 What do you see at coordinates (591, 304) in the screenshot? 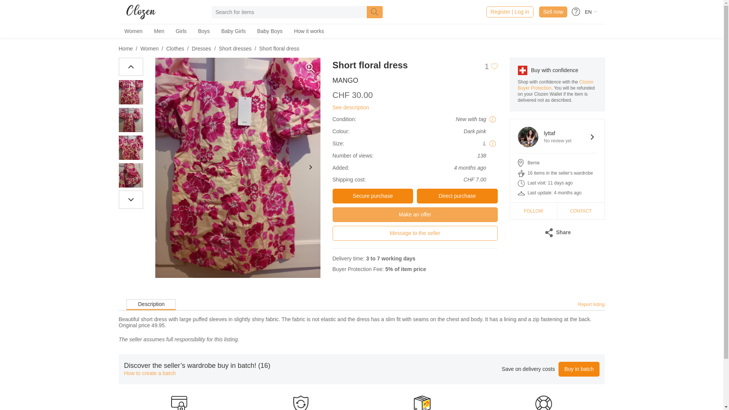
I see `Report listing` at bounding box center [591, 304].